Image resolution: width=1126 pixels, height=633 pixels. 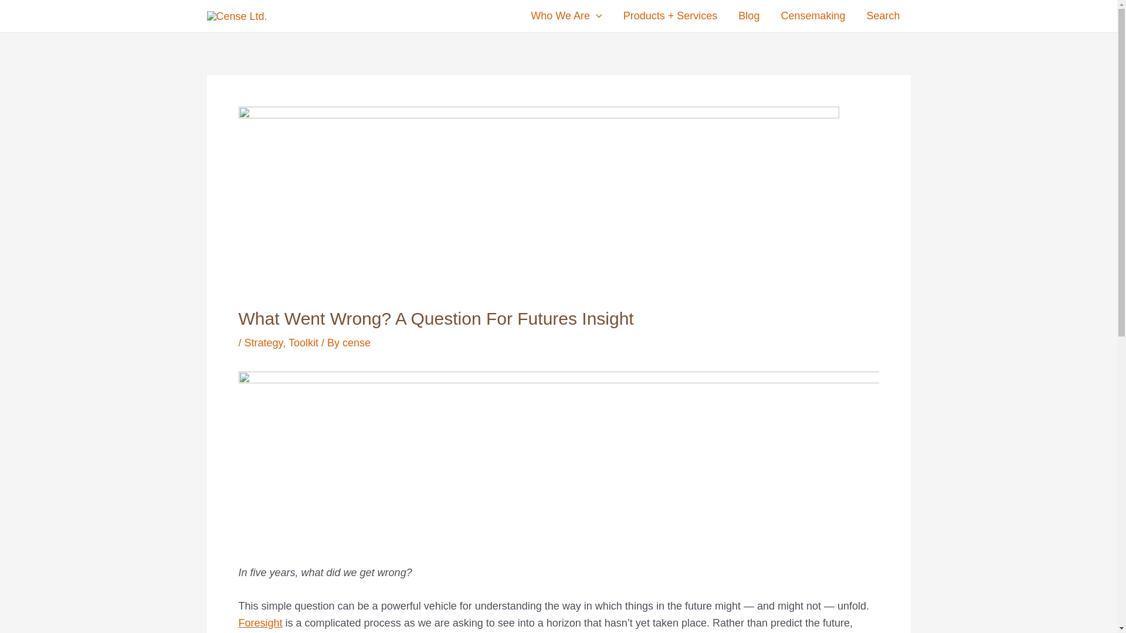 I want to click on Toolkit, so click(x=303, y=342).